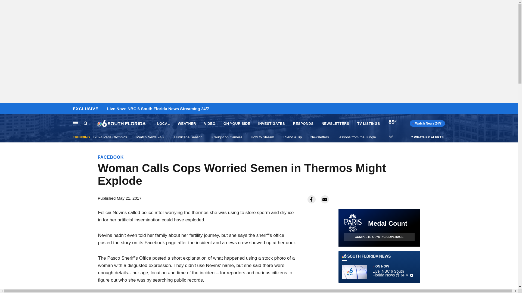 The image size is (522, 293). Describe the element at coordinates (335, 124) in the screenshot. I see `NEWSLETTERS` at that location.